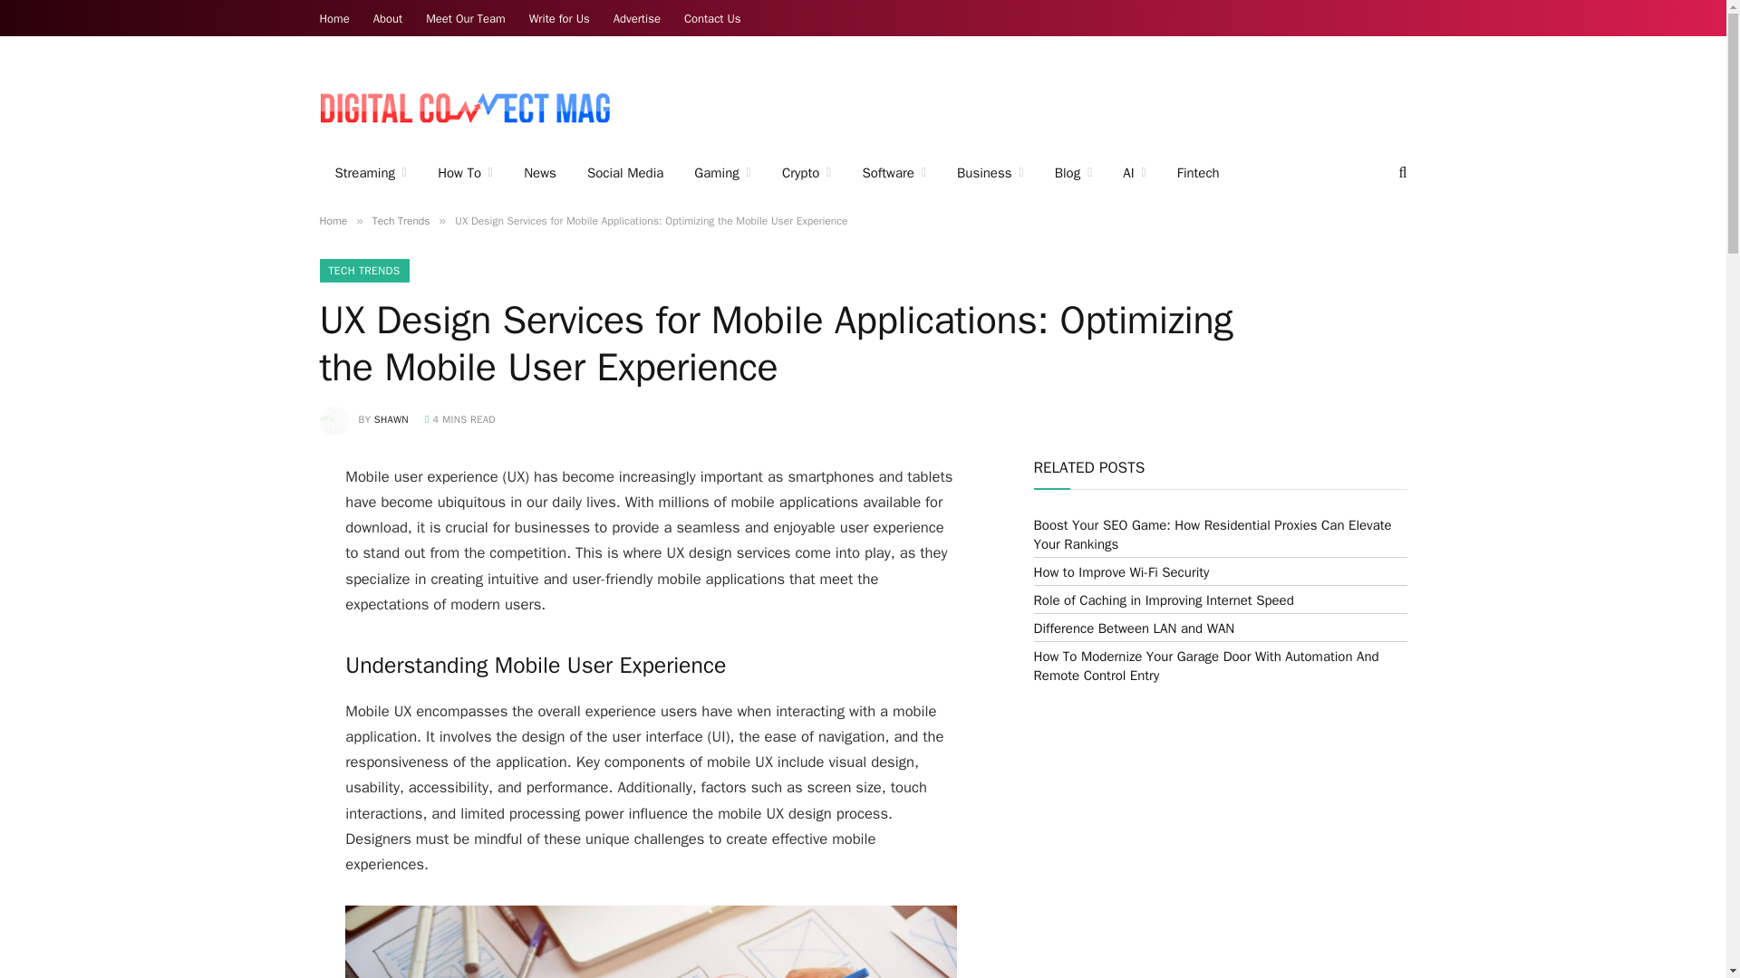  What do you see at coordinates (712, 18) in the screenshot?
I see `Contact Us` at bounding box center [712, 18].